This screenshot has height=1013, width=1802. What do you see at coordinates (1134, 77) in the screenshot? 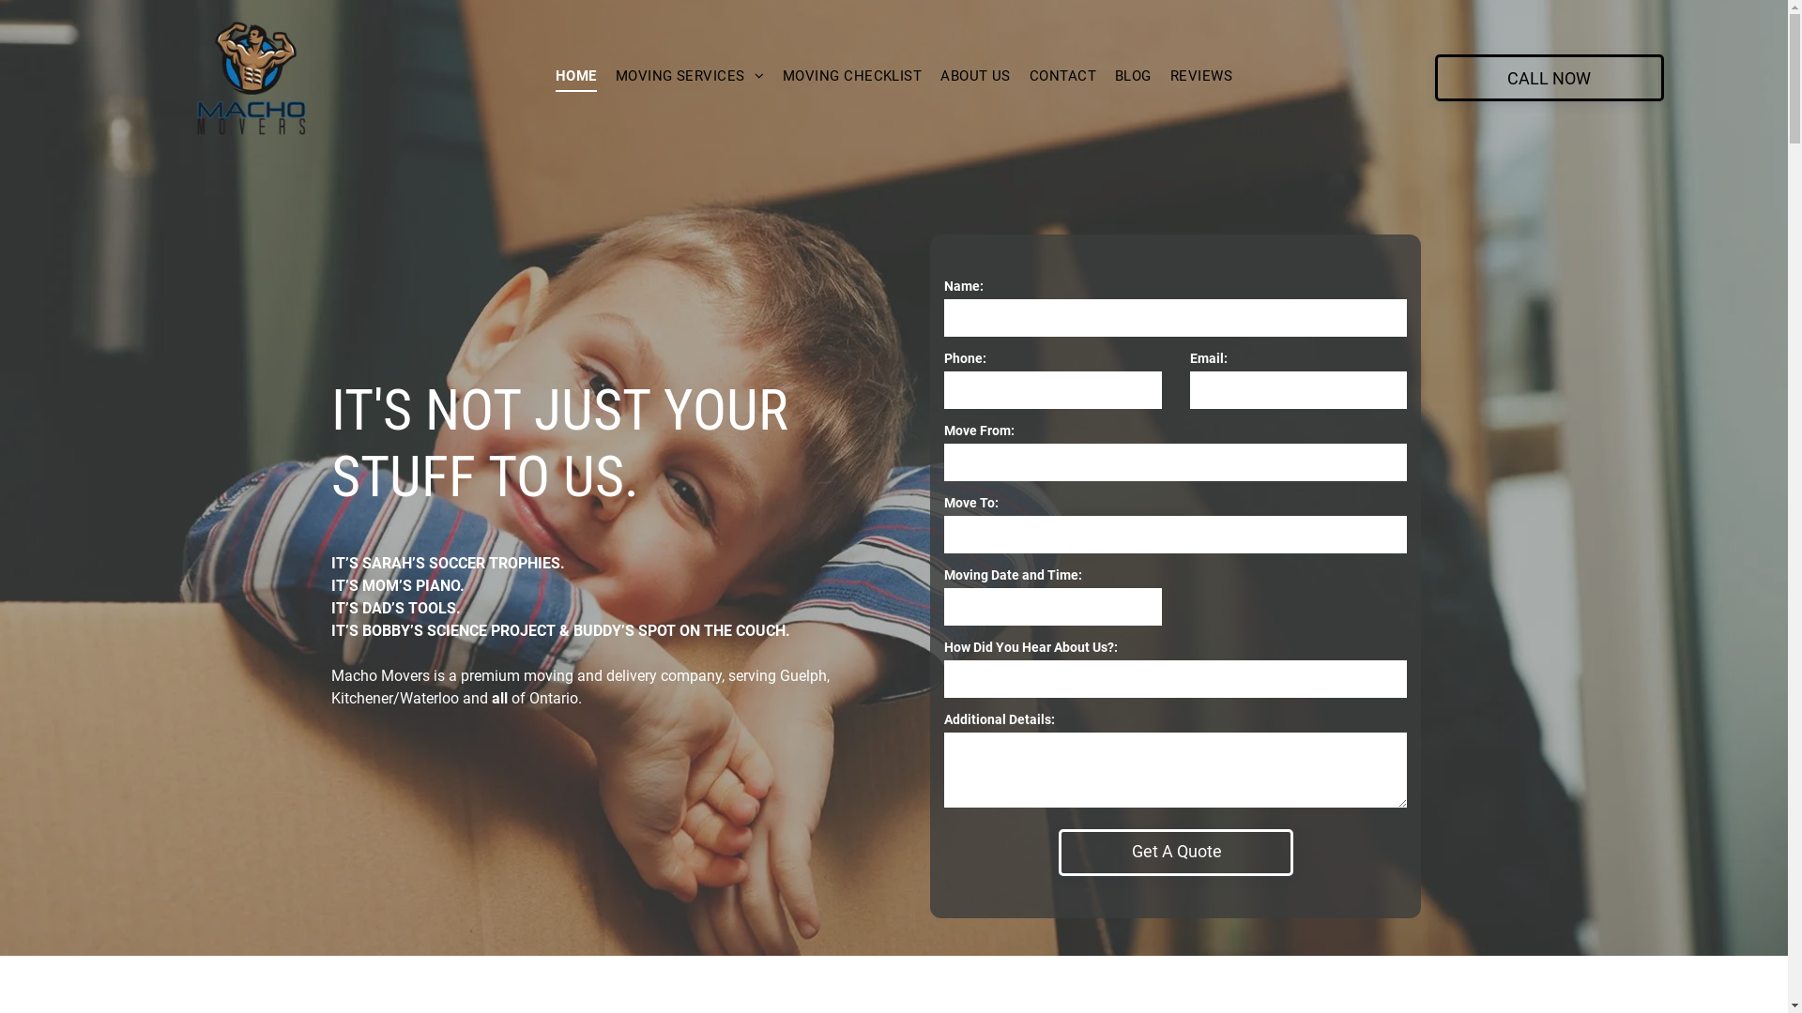
I see `BLOG` at bounding box center [1134, 77].